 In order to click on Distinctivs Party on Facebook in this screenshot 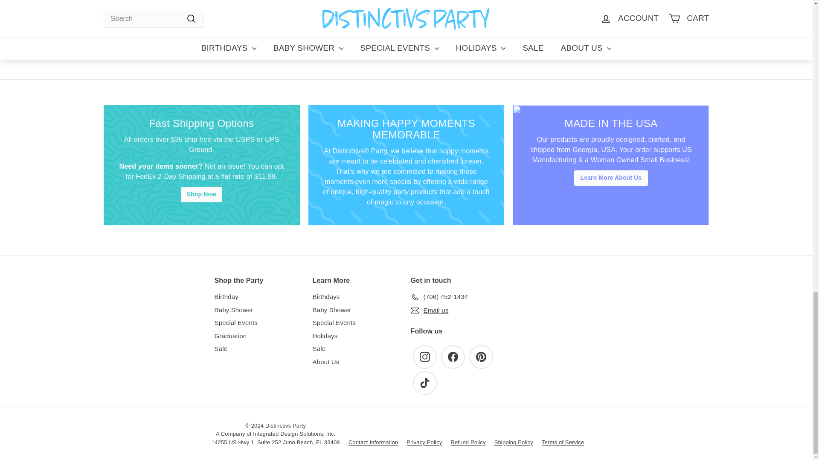, I will do `click(453, 357)`.